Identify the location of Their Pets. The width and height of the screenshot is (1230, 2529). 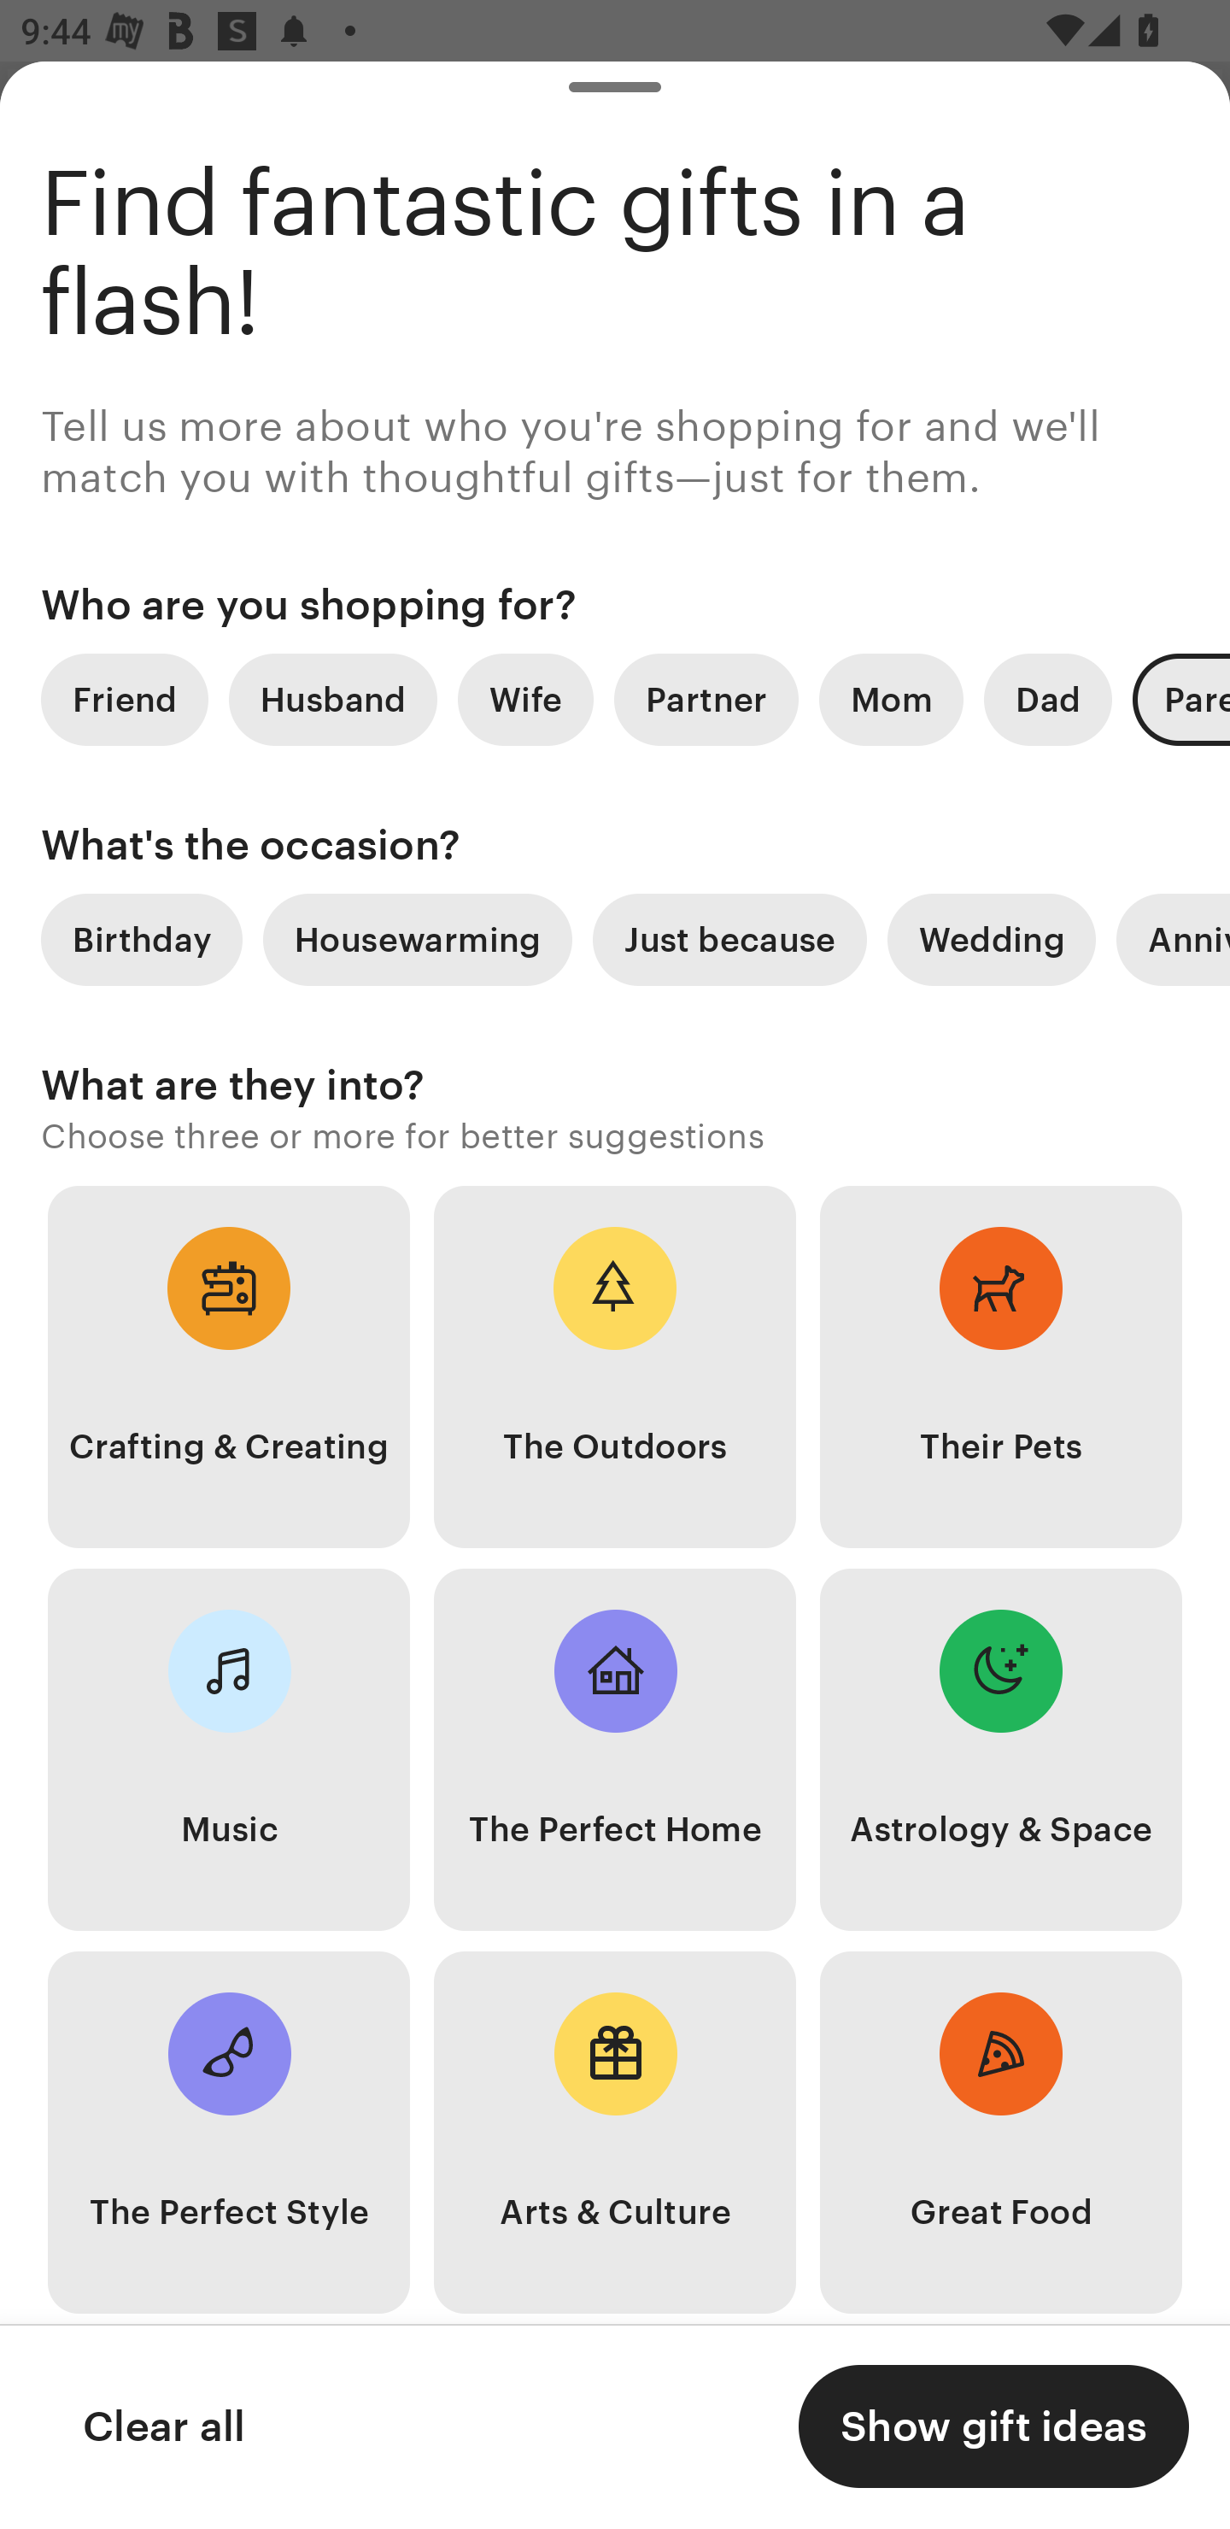
(1001, 1367).